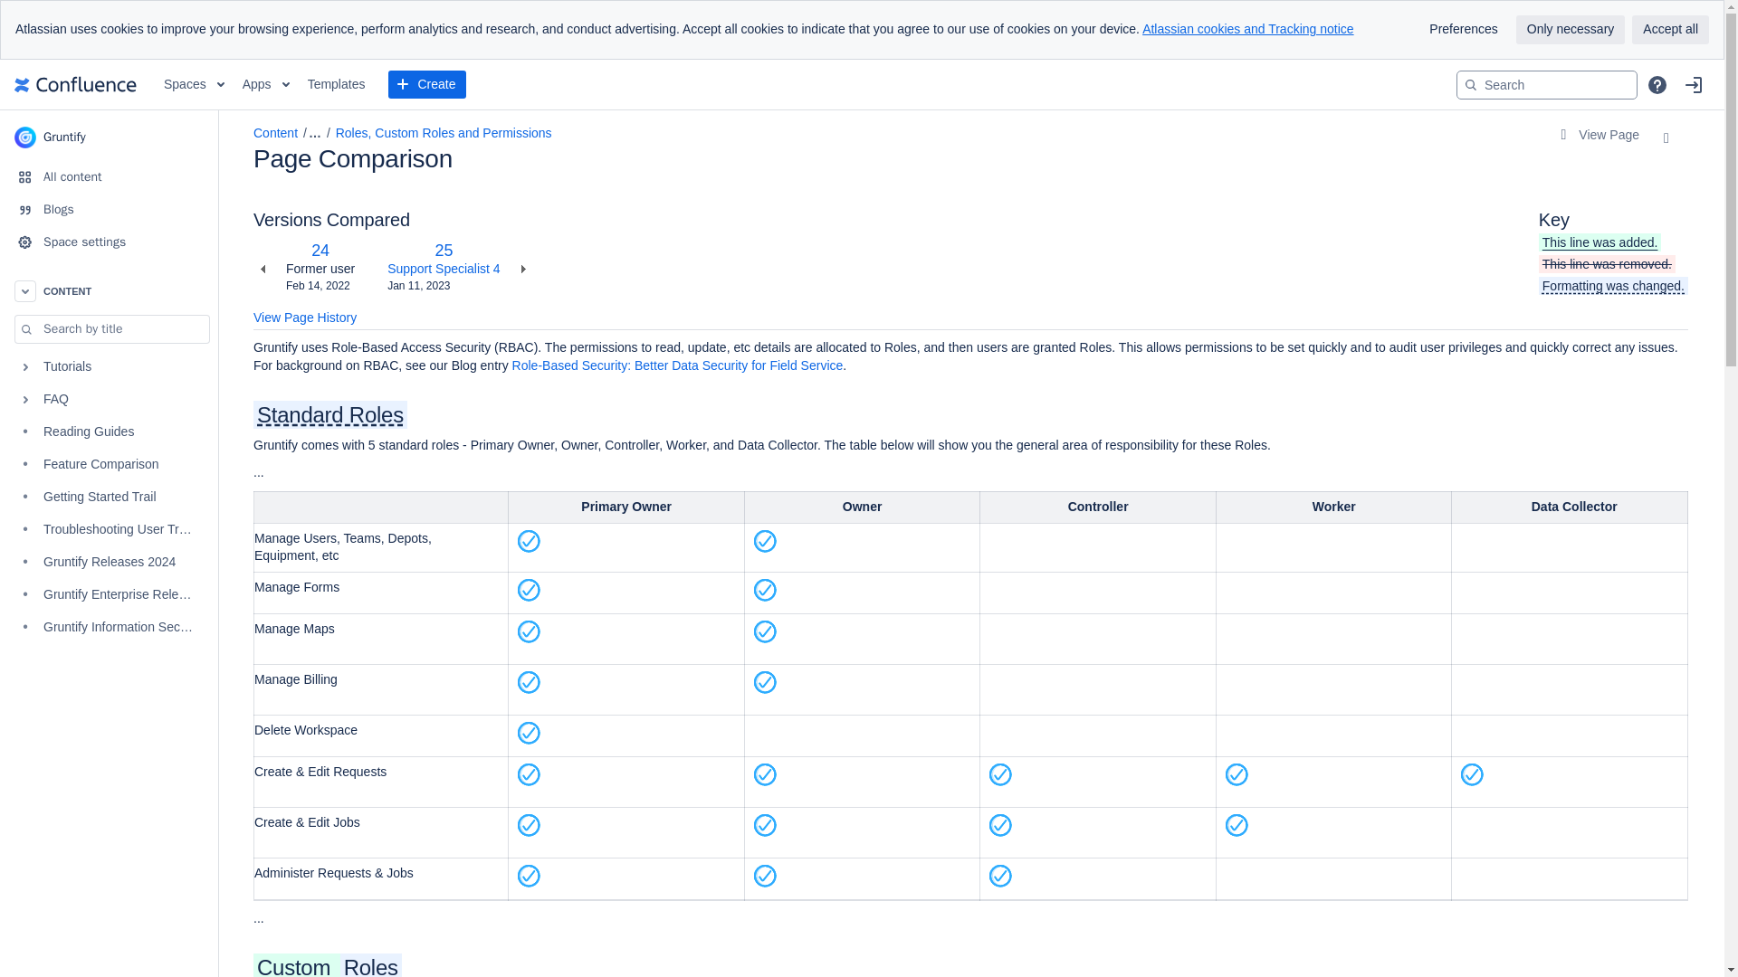  Describe the element at coordinates (109, 291) in the screenshot. I see `CONTENT` at that location.